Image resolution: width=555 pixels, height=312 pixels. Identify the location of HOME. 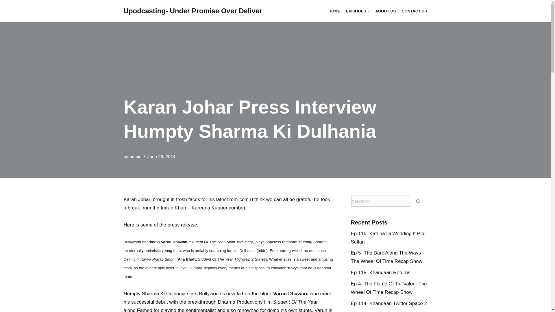
(334, 11).